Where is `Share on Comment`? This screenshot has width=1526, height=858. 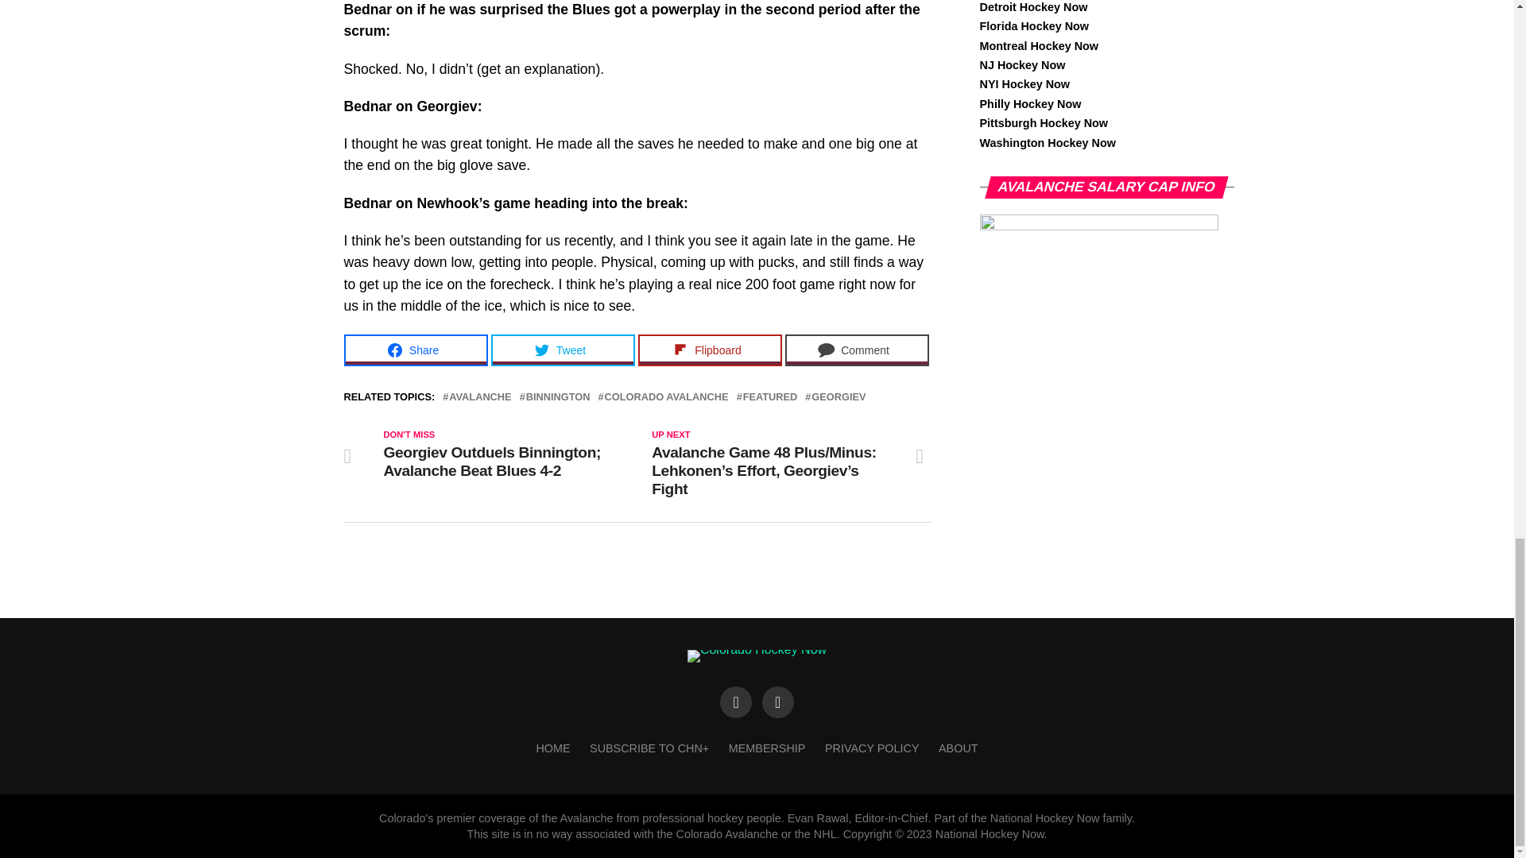
Share on Comment is located at coordinates (857, 350).